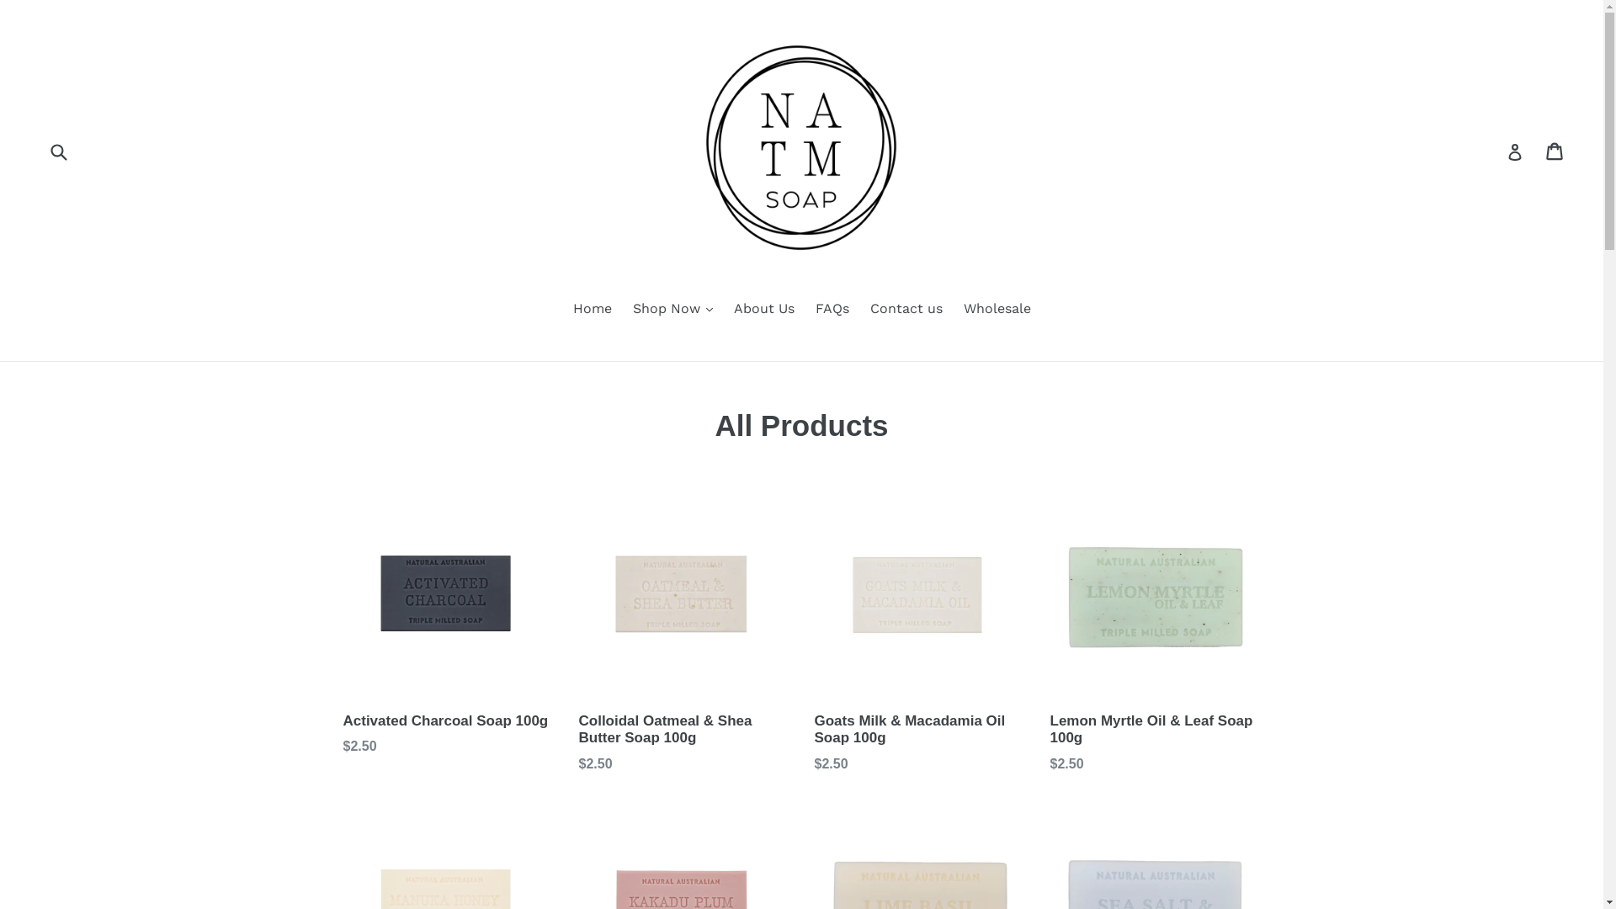  I want to click on Lemon Myrtle Oil & Leaf Soap 100g
Regular price
$2.50, so click(1156, 632).